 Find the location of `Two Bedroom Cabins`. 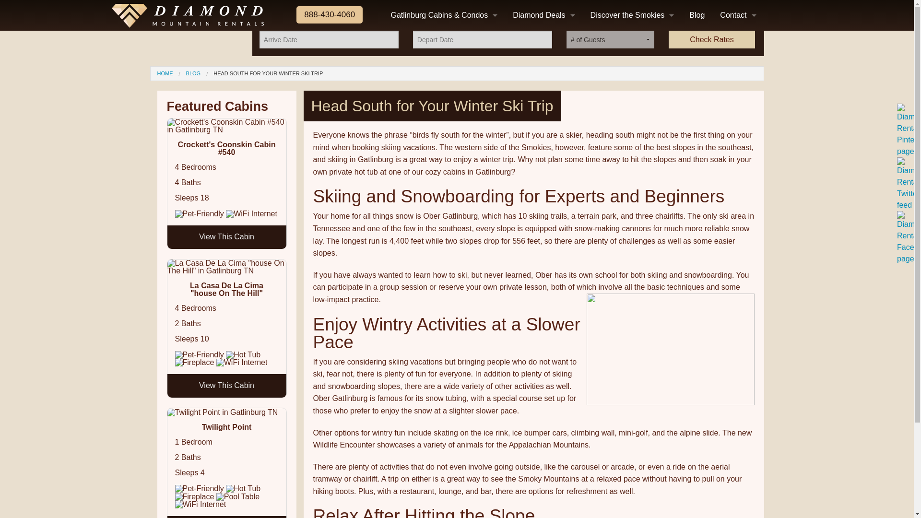

Two Bedroom Cabins is located at coordinates (444, 130).